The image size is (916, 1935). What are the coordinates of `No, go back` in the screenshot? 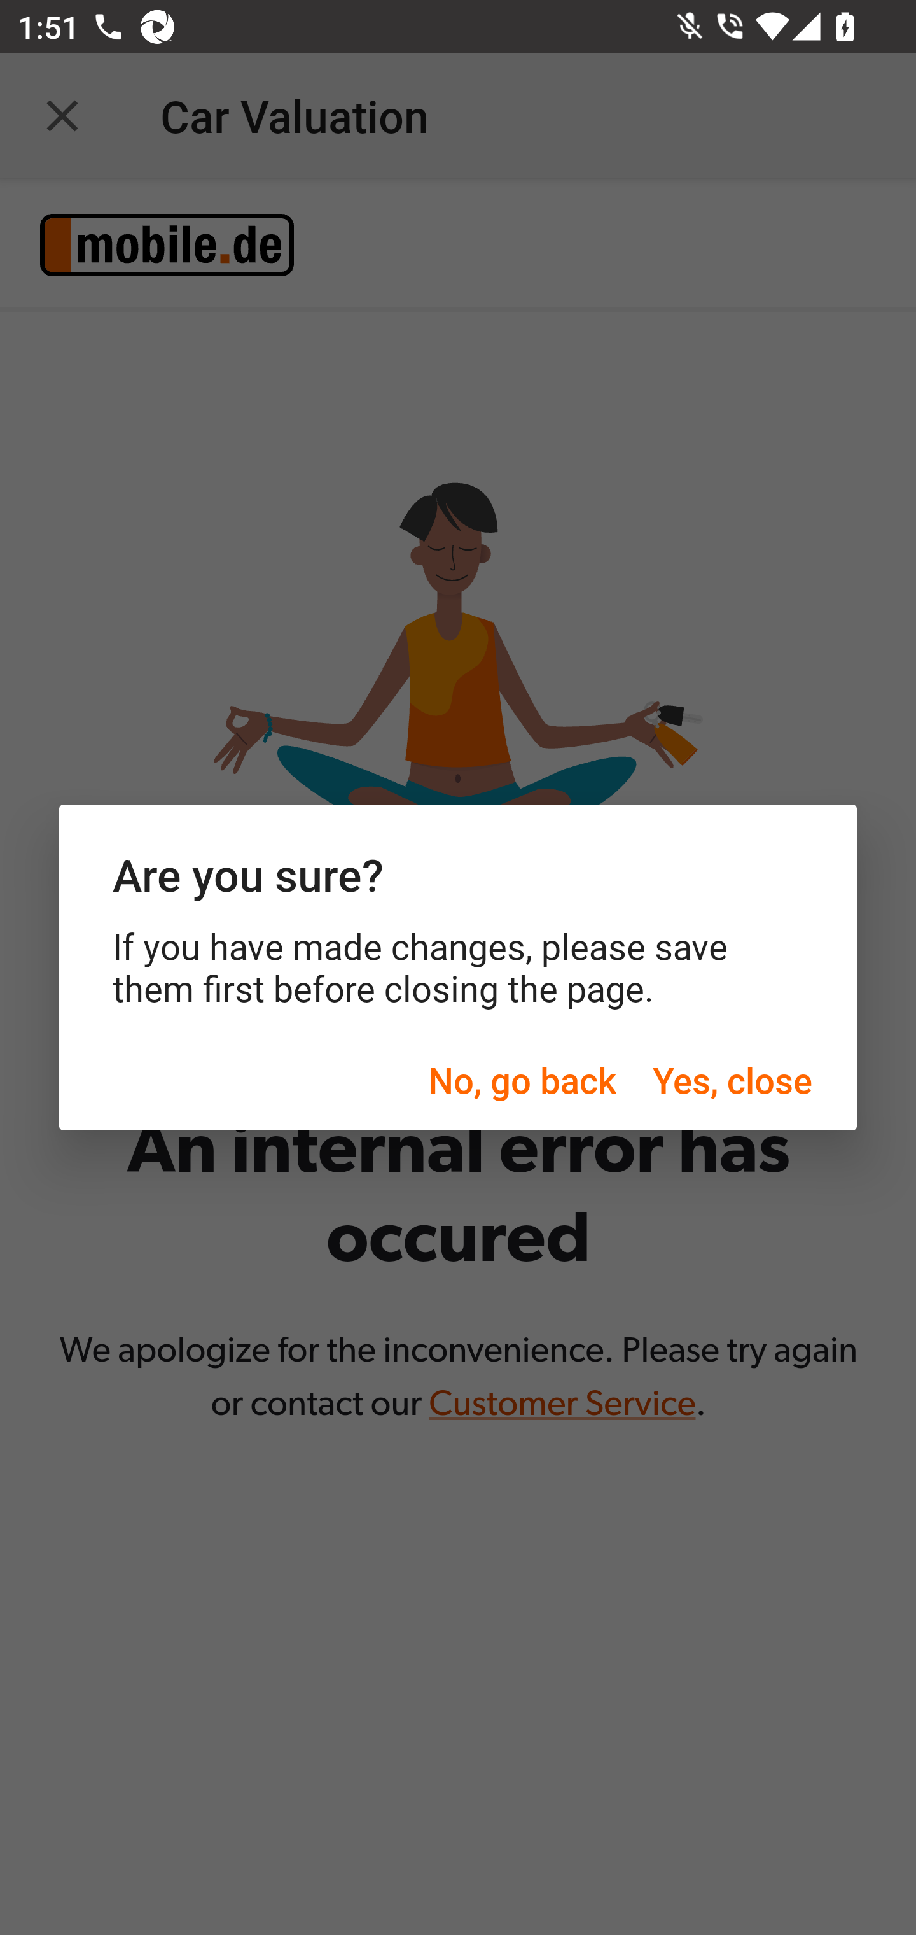 It's located at (522, 1080).